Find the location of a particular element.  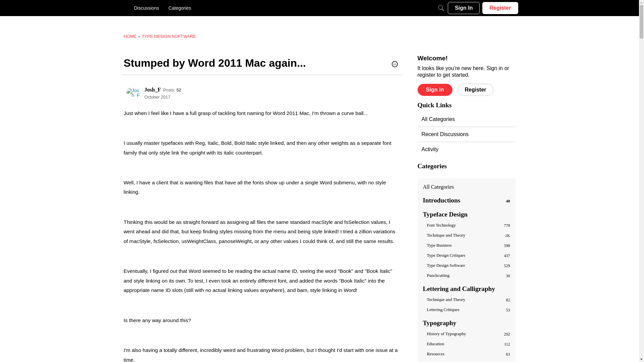

HOME is located at coordinates (129, 36).